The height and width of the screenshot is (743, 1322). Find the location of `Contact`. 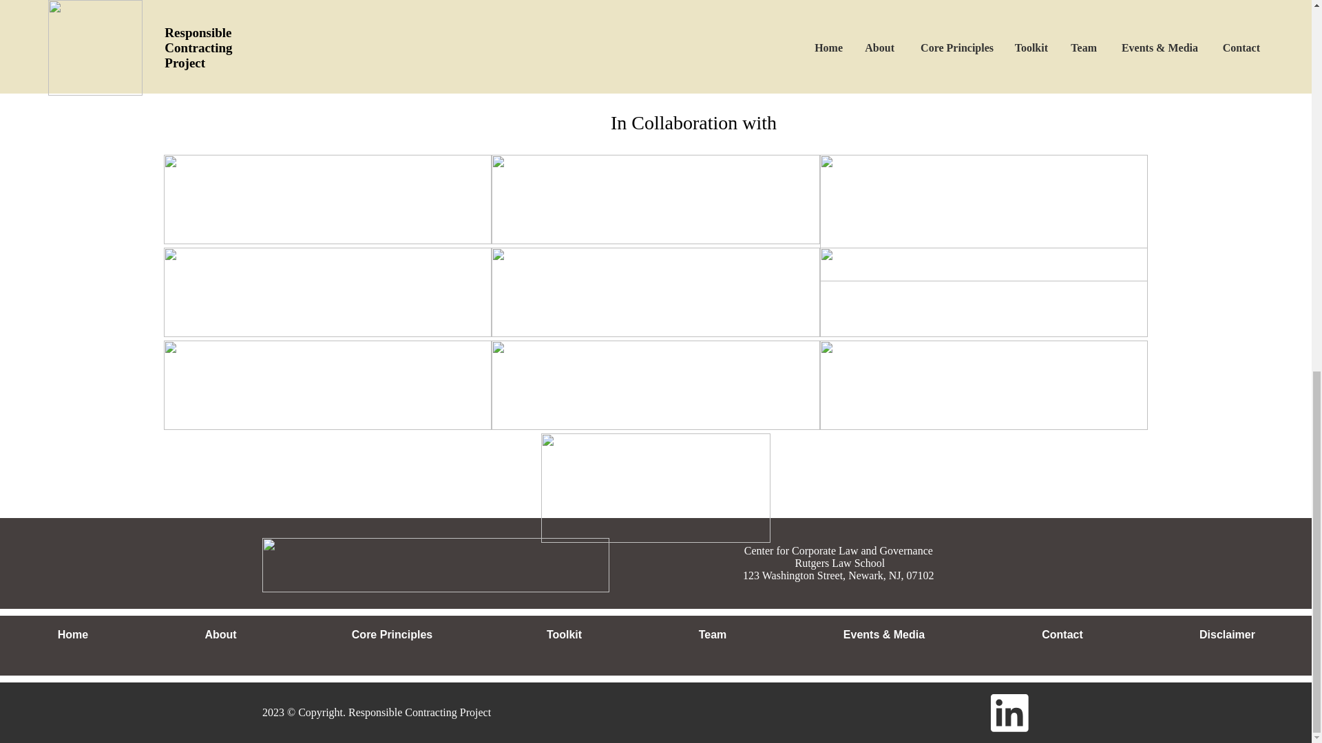

Contact is located at coordinates (1062, 635).